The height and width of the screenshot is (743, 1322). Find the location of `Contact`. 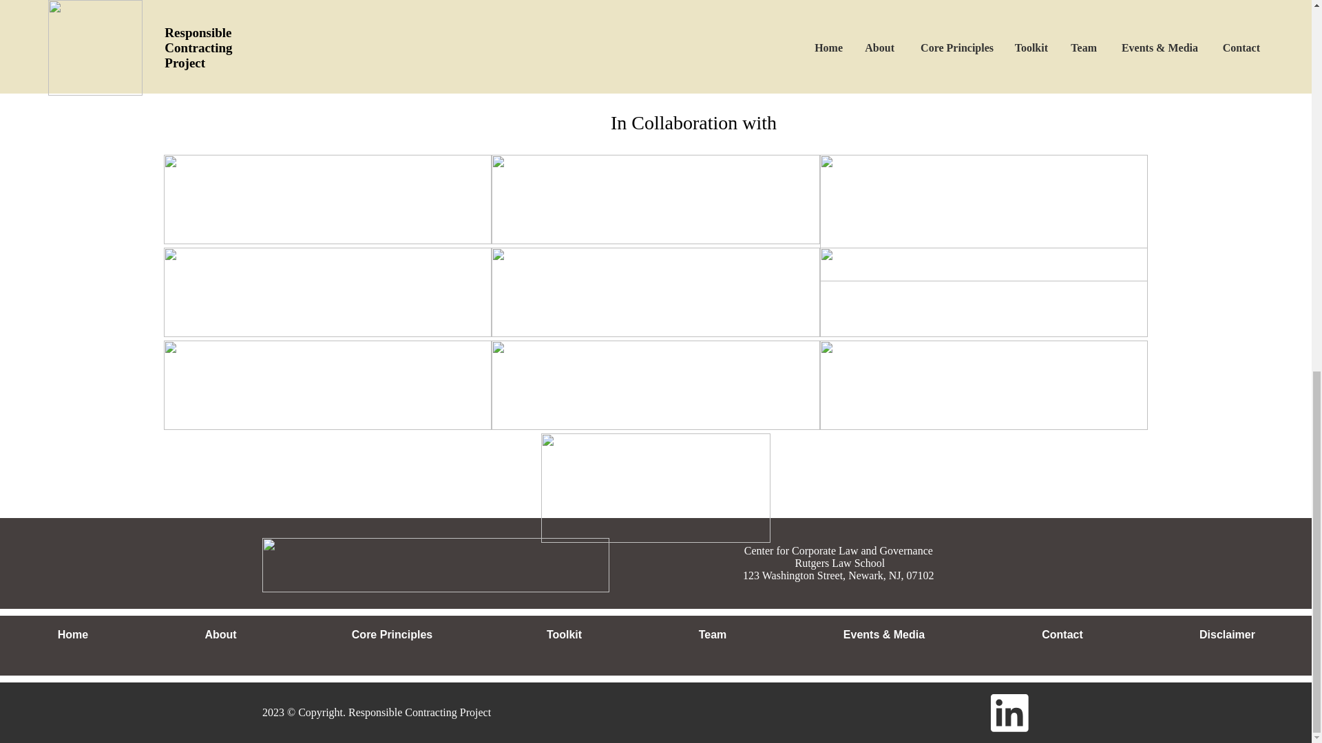

Contact is located at coordinates (1062, 635).